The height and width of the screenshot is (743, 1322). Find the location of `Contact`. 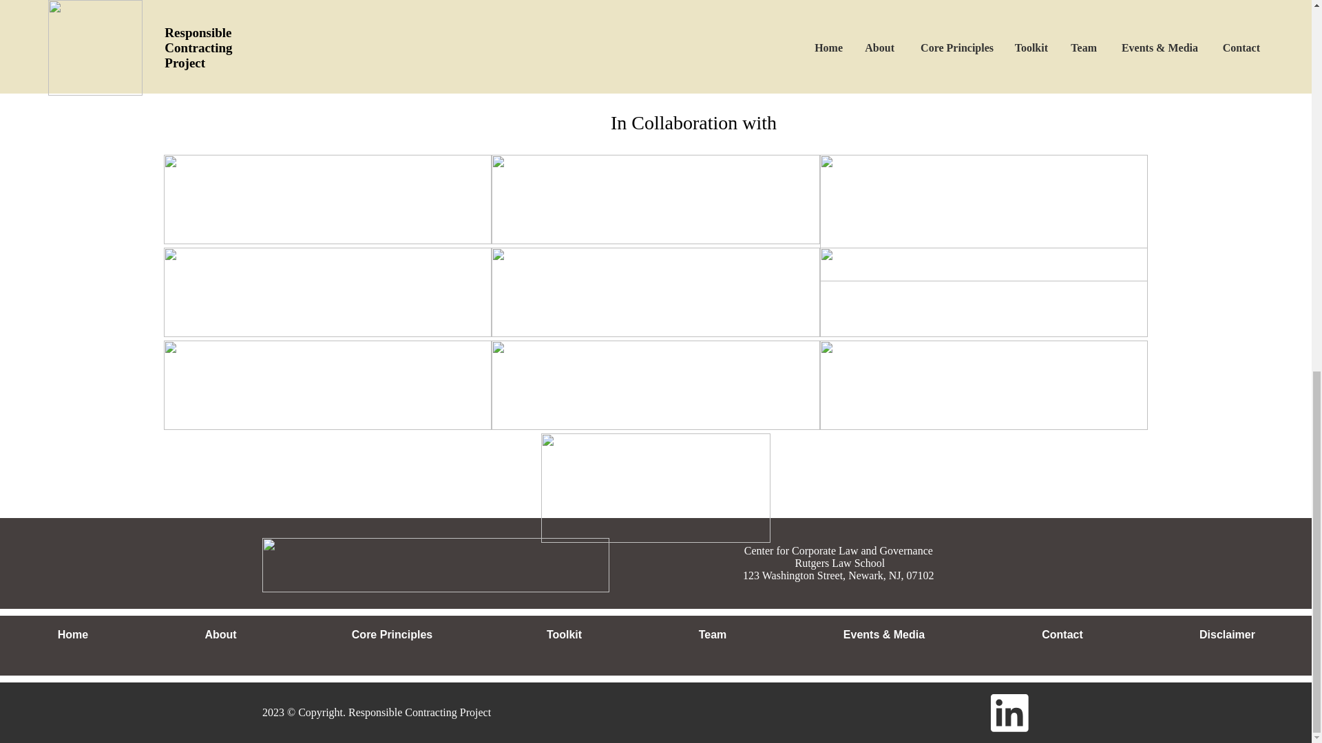

Contact is located at coordinates (1062, 635).